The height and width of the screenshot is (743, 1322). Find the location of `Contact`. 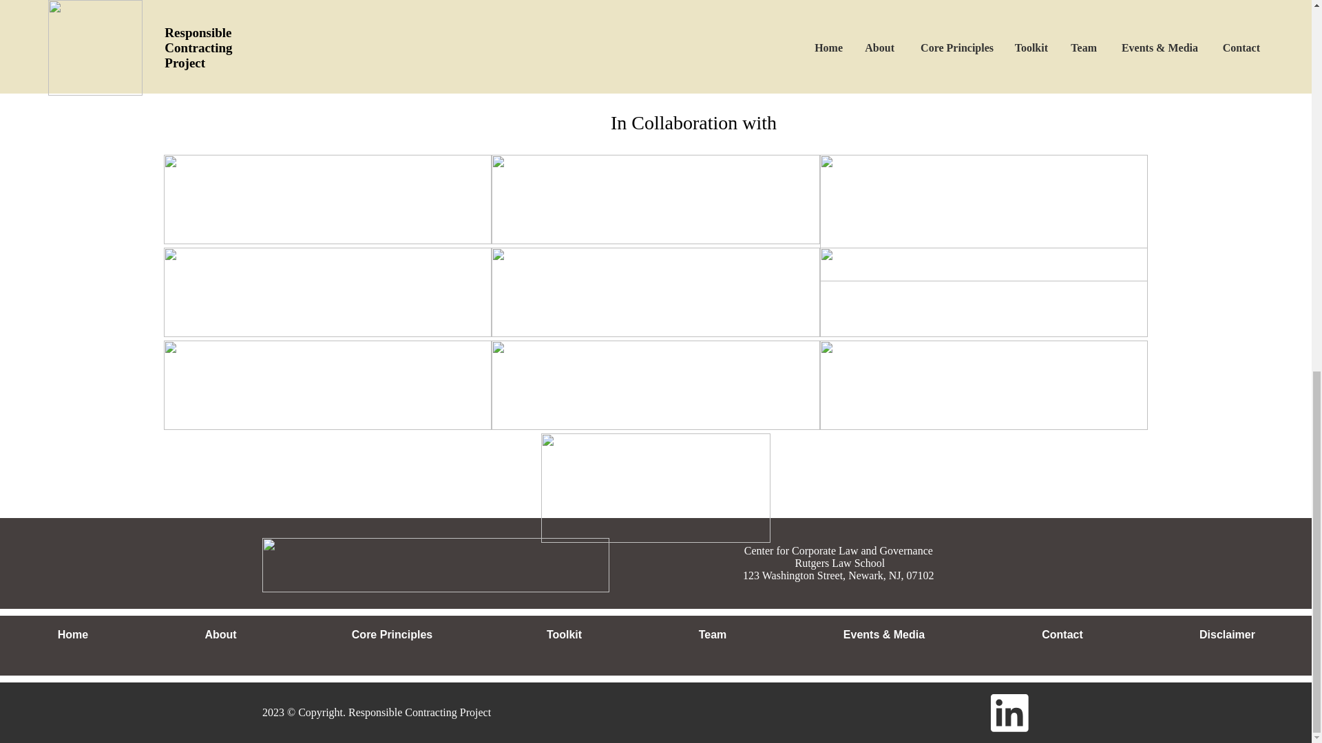

Contact is located at coordinates (1062, 635).